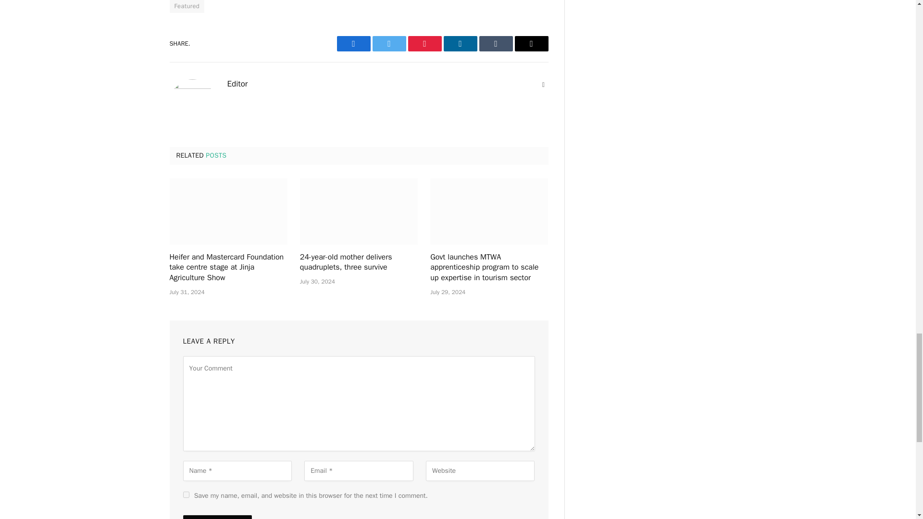 The image size is (923, 519). What do you see at coordinates (186, 494) in the screenshot?
I see `yes` at bounding box center [186, 494].